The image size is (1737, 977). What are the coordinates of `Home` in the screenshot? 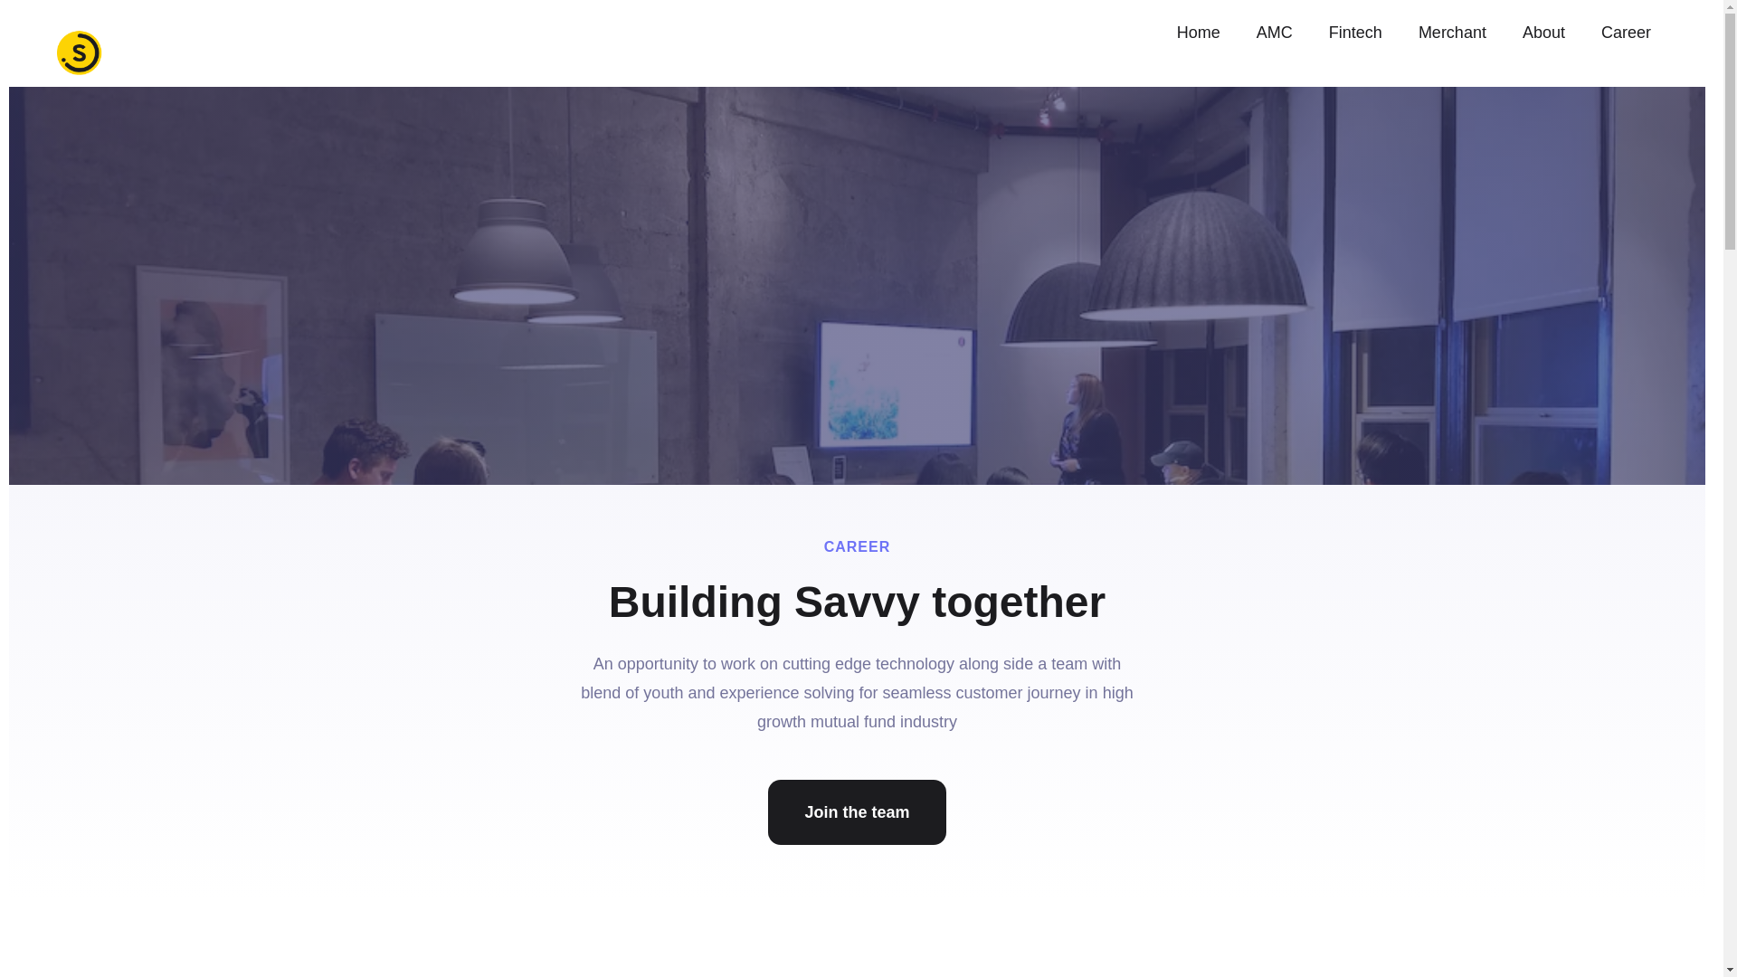 It's located at (1198, 33).